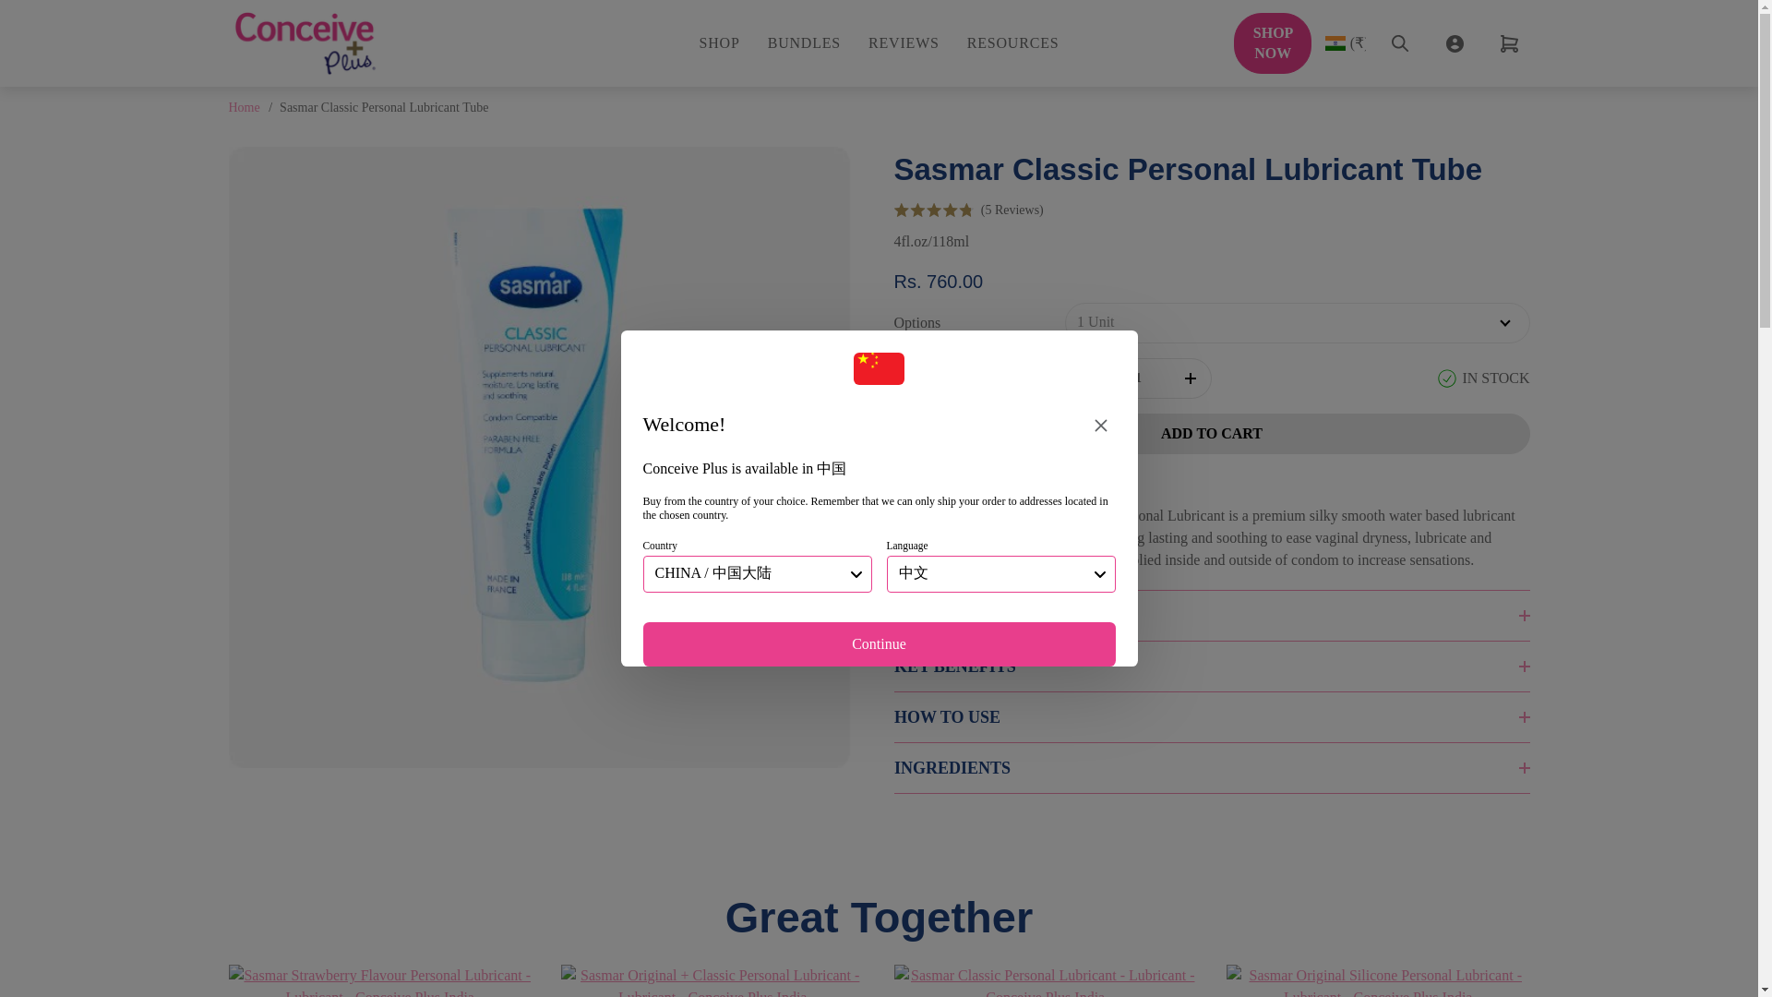 Image resolution: width=1772 pixels, height=997 pixels. I want to click on Go to account page, so click(1454, 42).